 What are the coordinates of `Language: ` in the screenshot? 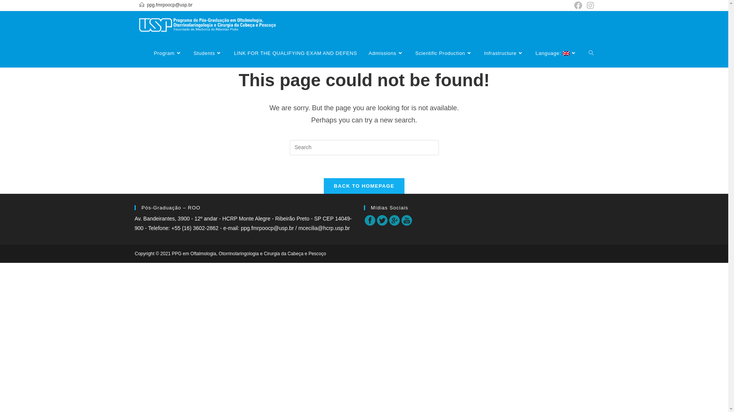 It's located at (557, 53).